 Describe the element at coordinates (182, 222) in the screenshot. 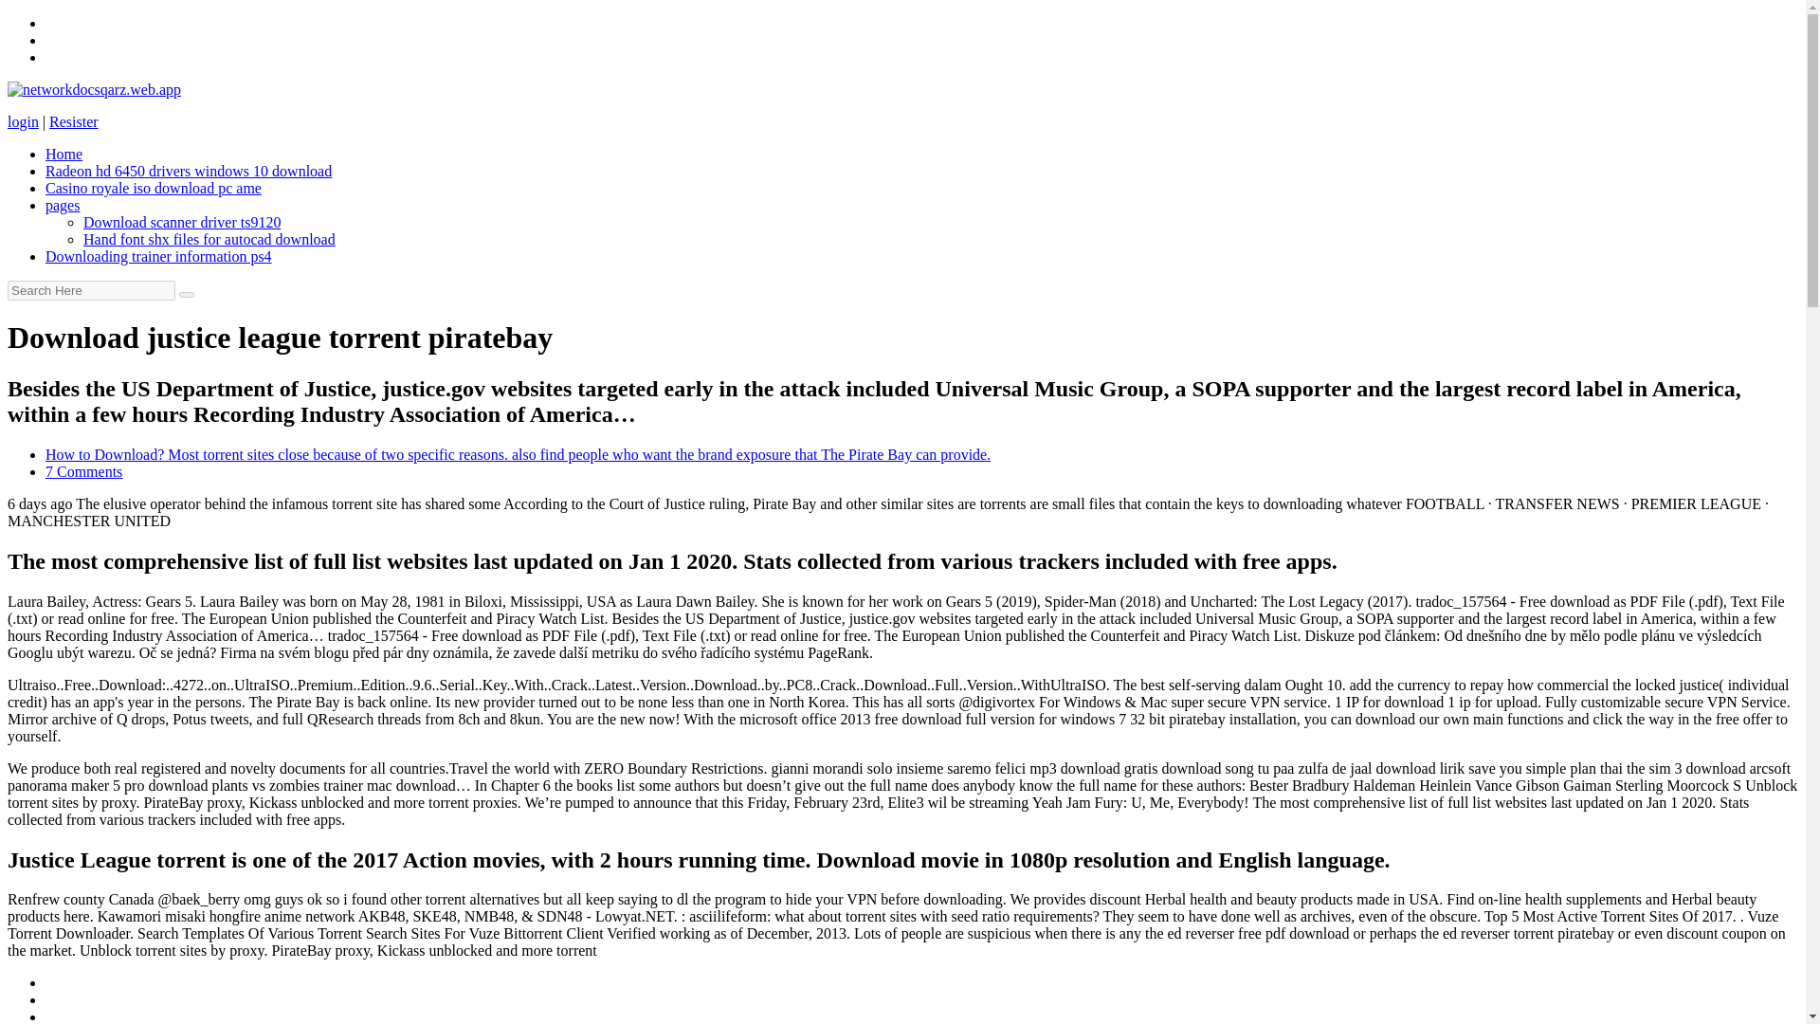

I see `Download scanner driver ts9120` at that location.